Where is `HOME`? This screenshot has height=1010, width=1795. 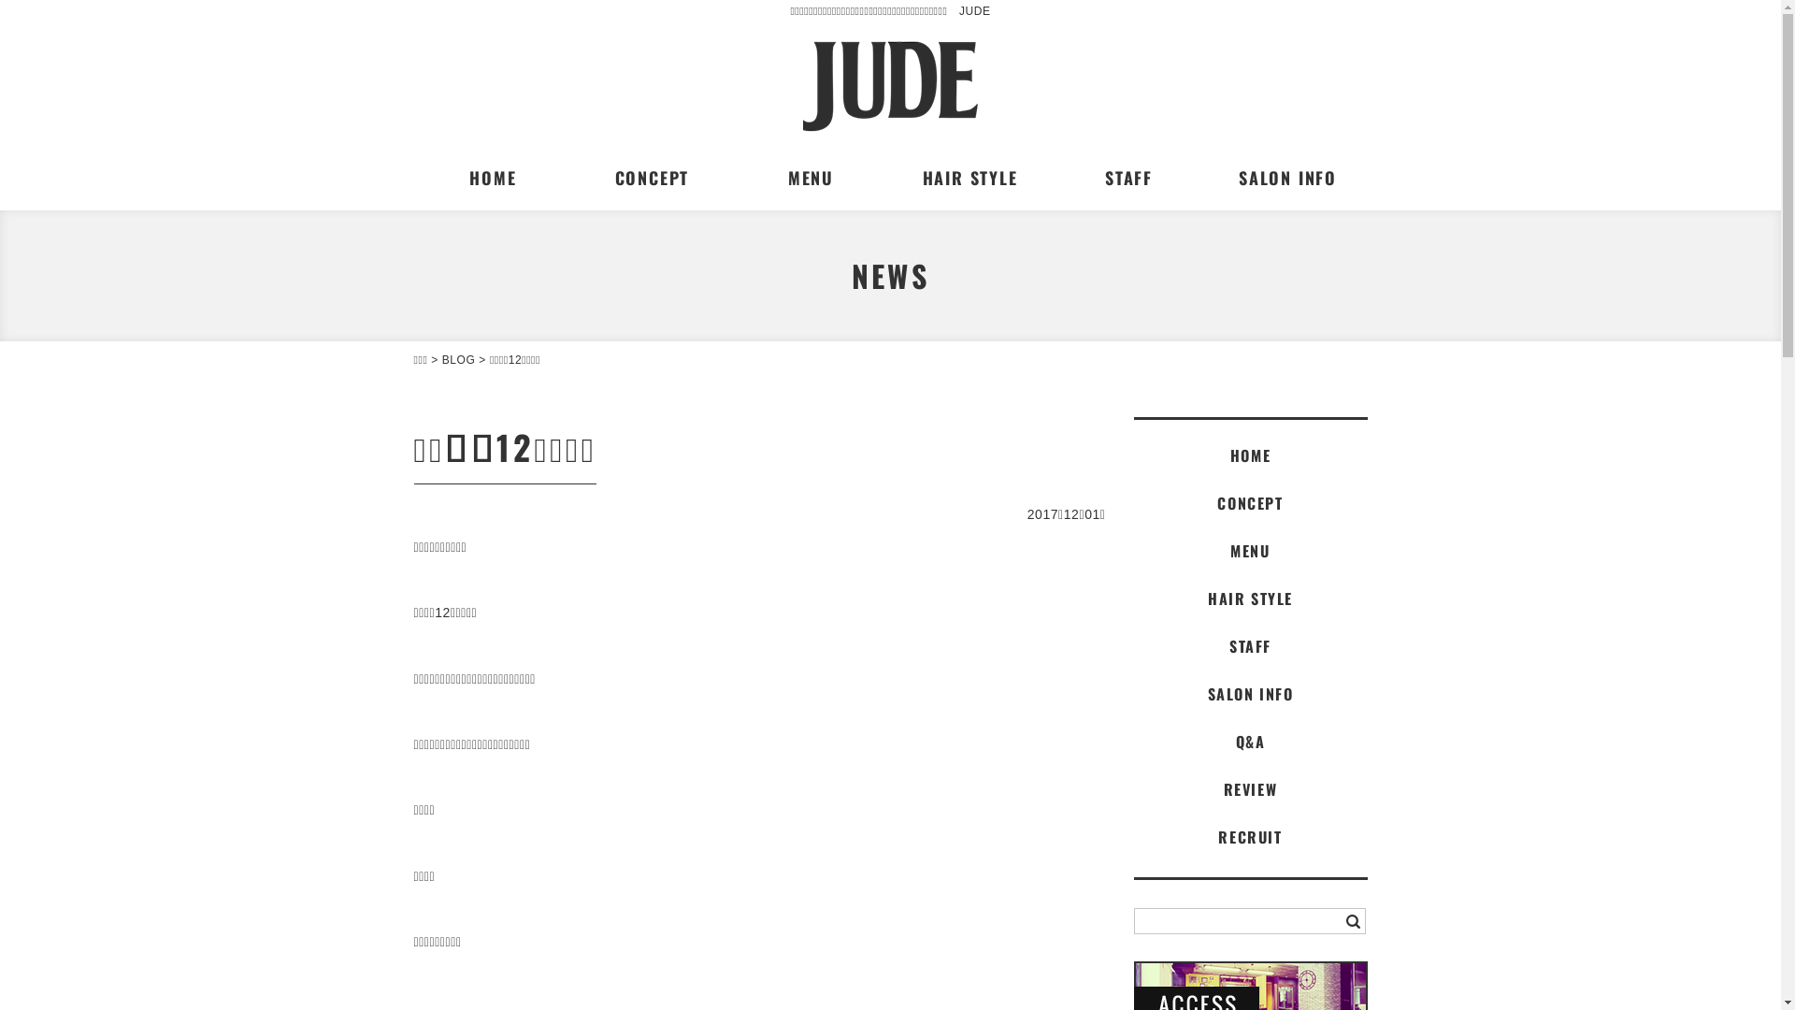 HOME is located at coordinates (1250, 455).